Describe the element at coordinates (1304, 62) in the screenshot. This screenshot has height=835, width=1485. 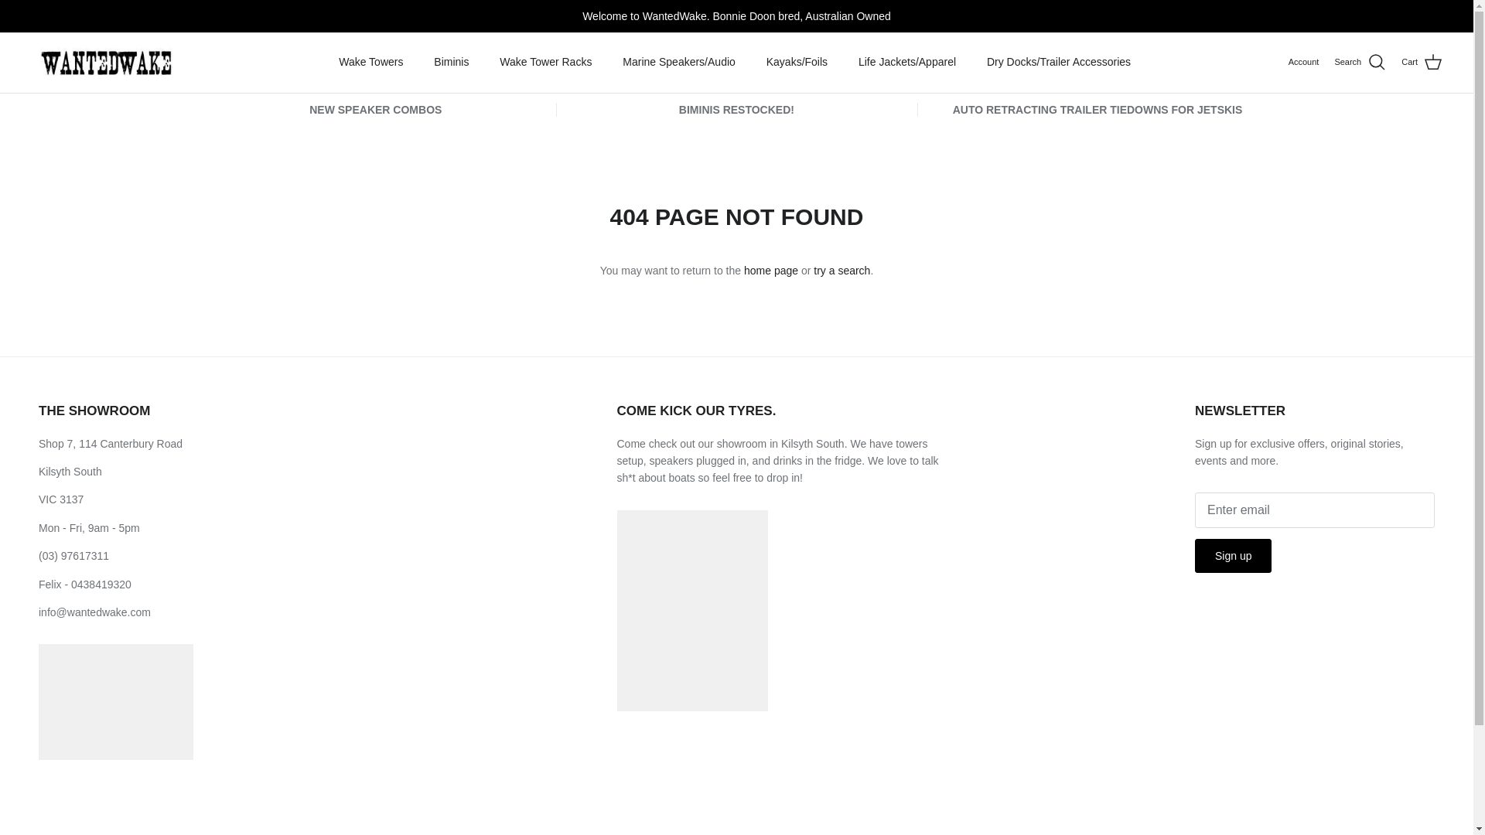
I see `Account` at that location.